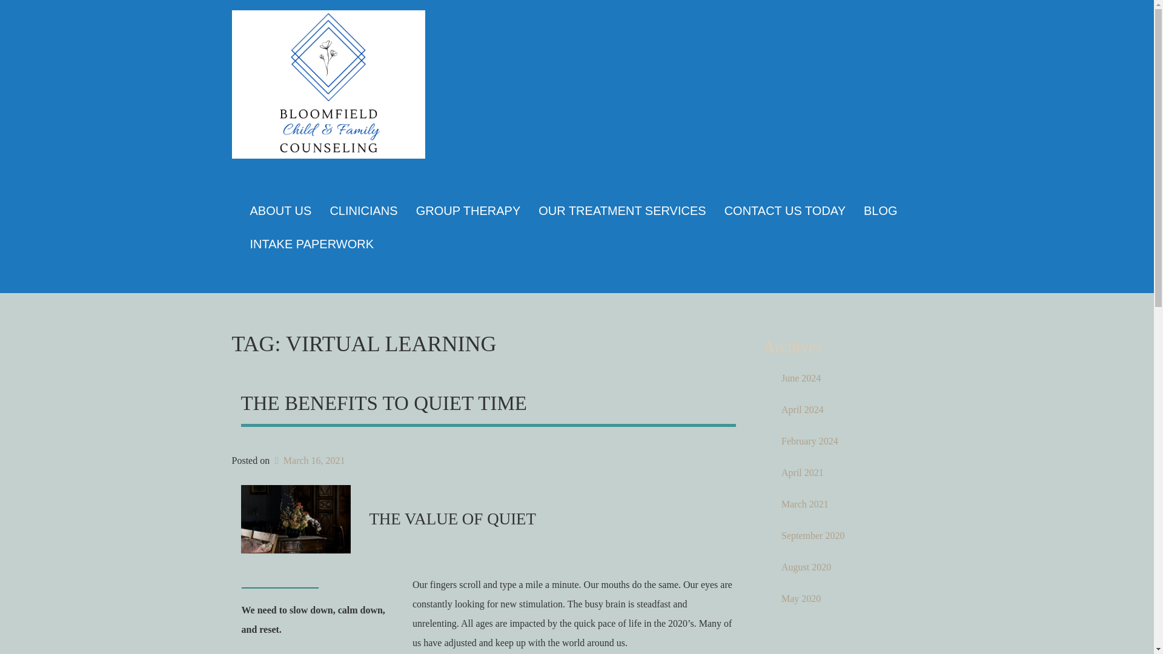  Describe the element at coordinates (280, 210) in the screenshot. I see `ABOUT US` at that location.